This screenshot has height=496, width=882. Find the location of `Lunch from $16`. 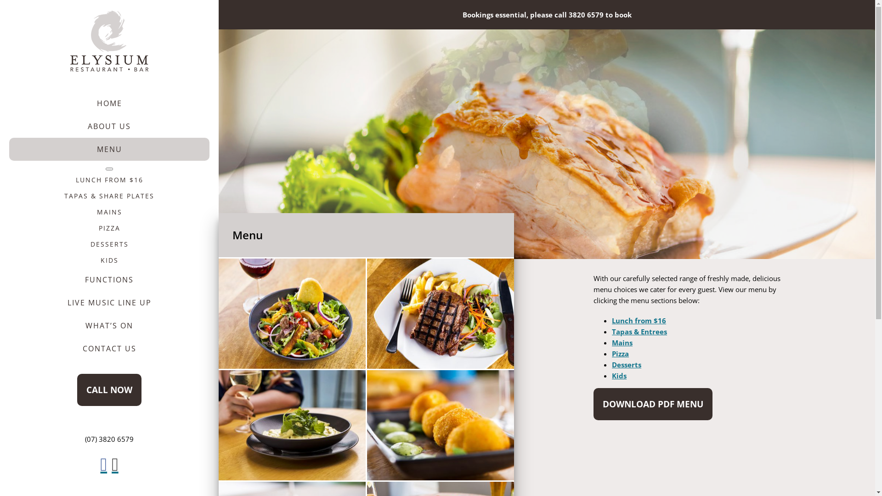

Lunch from $16 is located at coordinates (639, 321).